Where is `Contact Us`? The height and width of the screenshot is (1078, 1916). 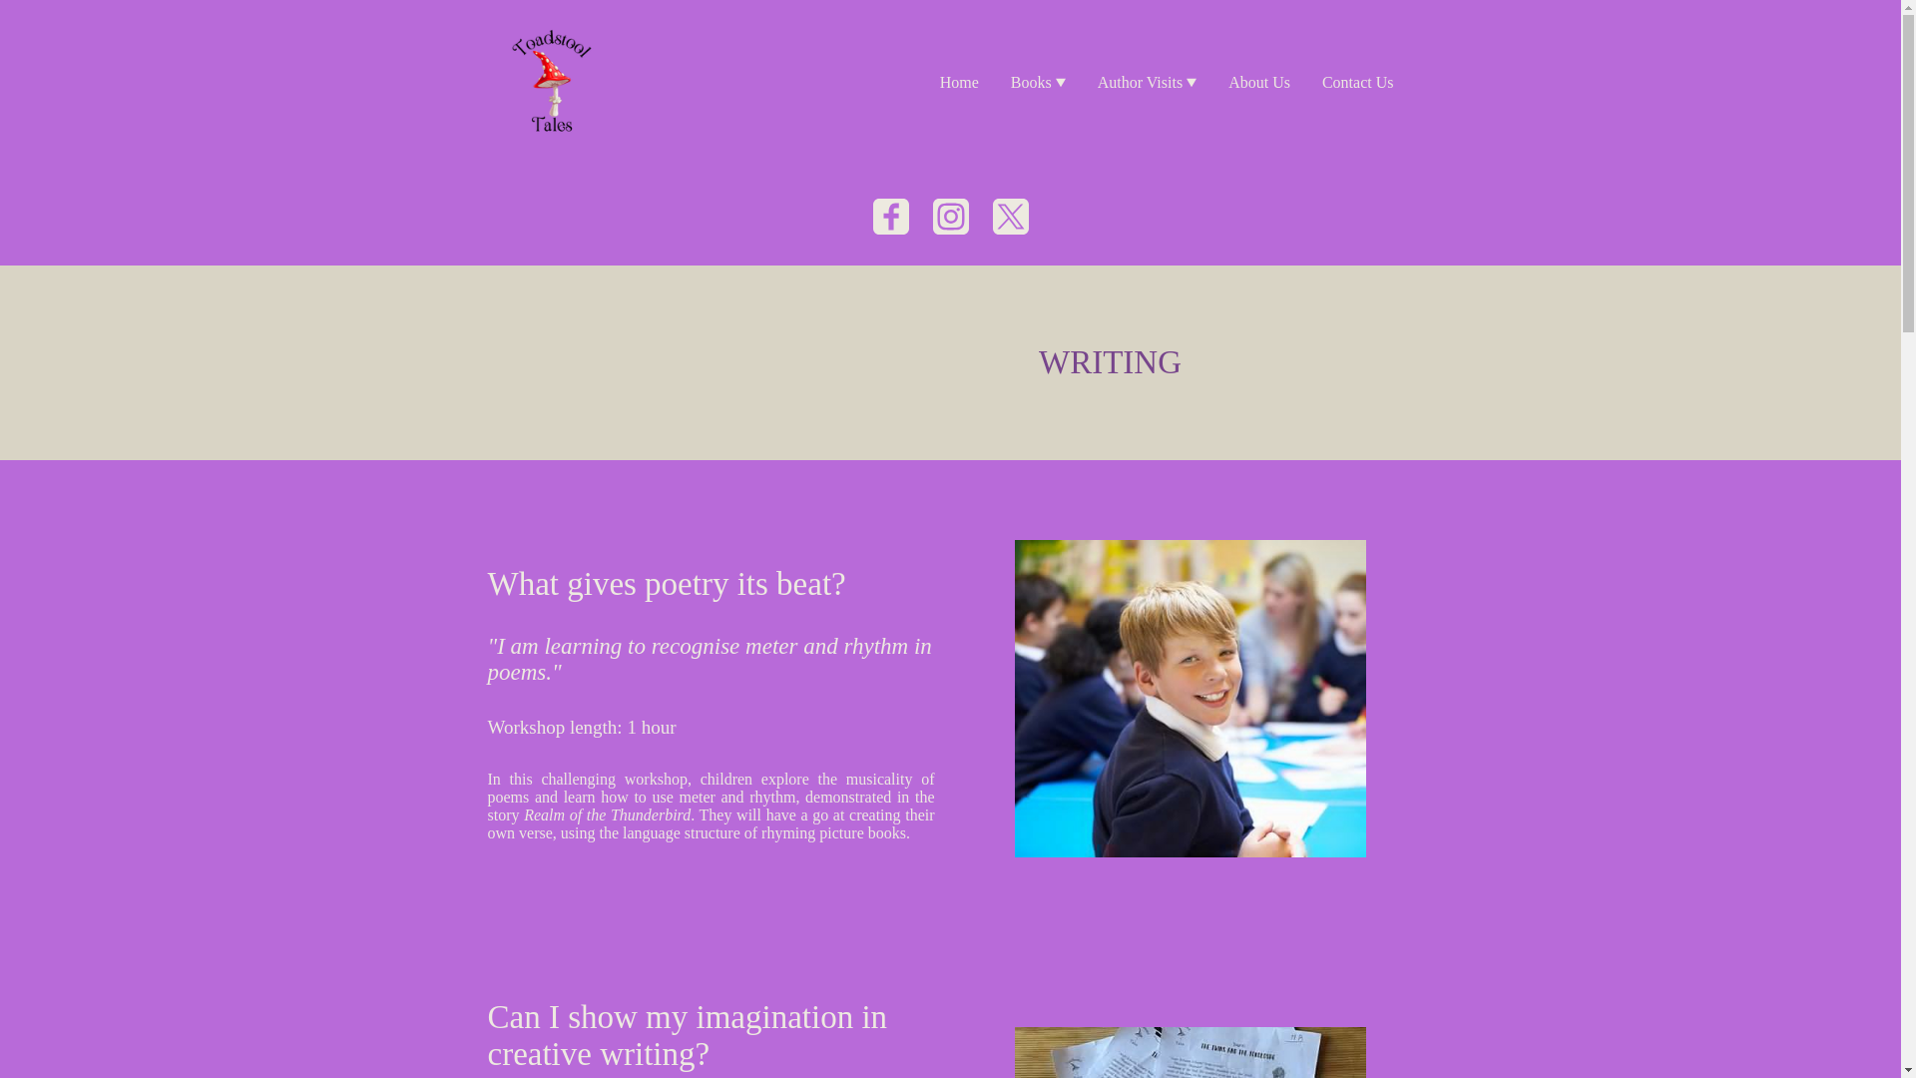 Contact Us is located at coordinates (1358, 82).